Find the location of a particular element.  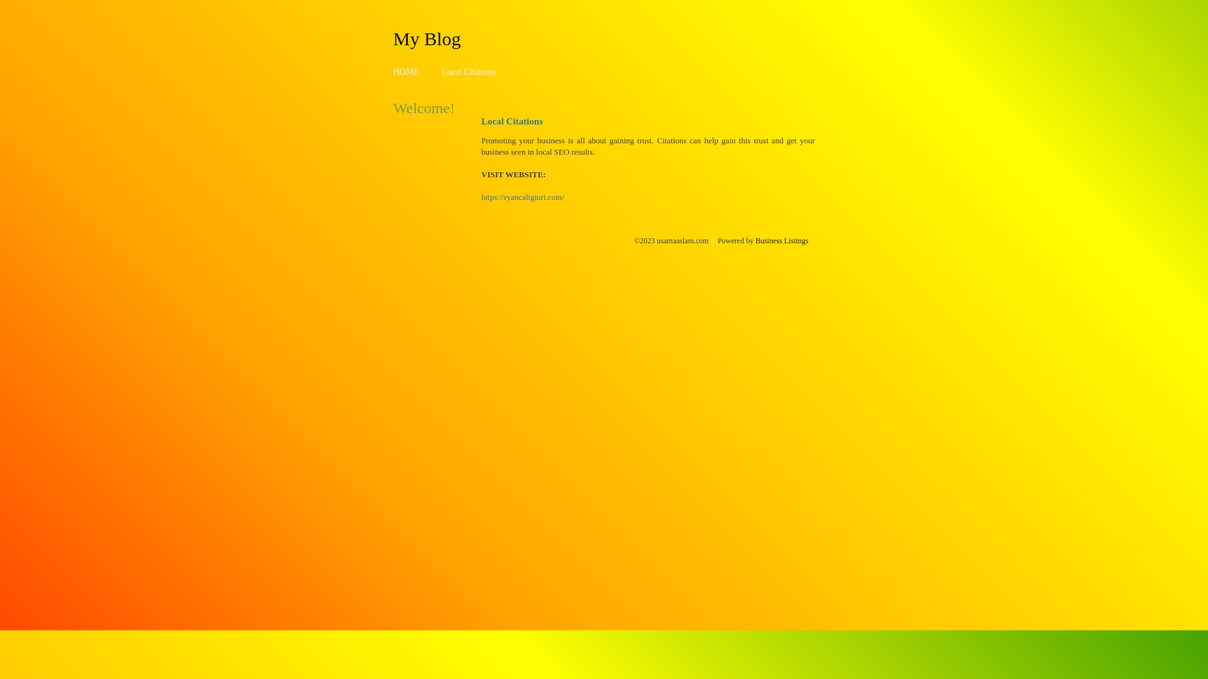

https://ryancaligiuri.com/ is located at coordinates (523, 197).